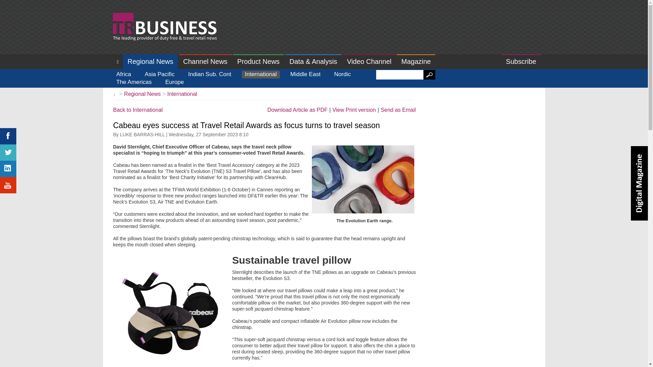 This screenshot has height=367, width=653. What do you see at coordinates (174, 82) in the screenshot?
I see `Europe` at bounding box center [174, 82].